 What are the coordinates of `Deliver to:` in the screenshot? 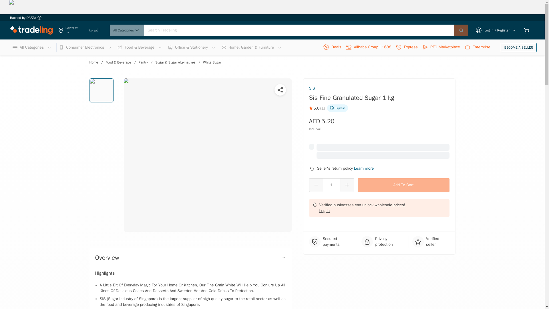 It's located at (71, 30).